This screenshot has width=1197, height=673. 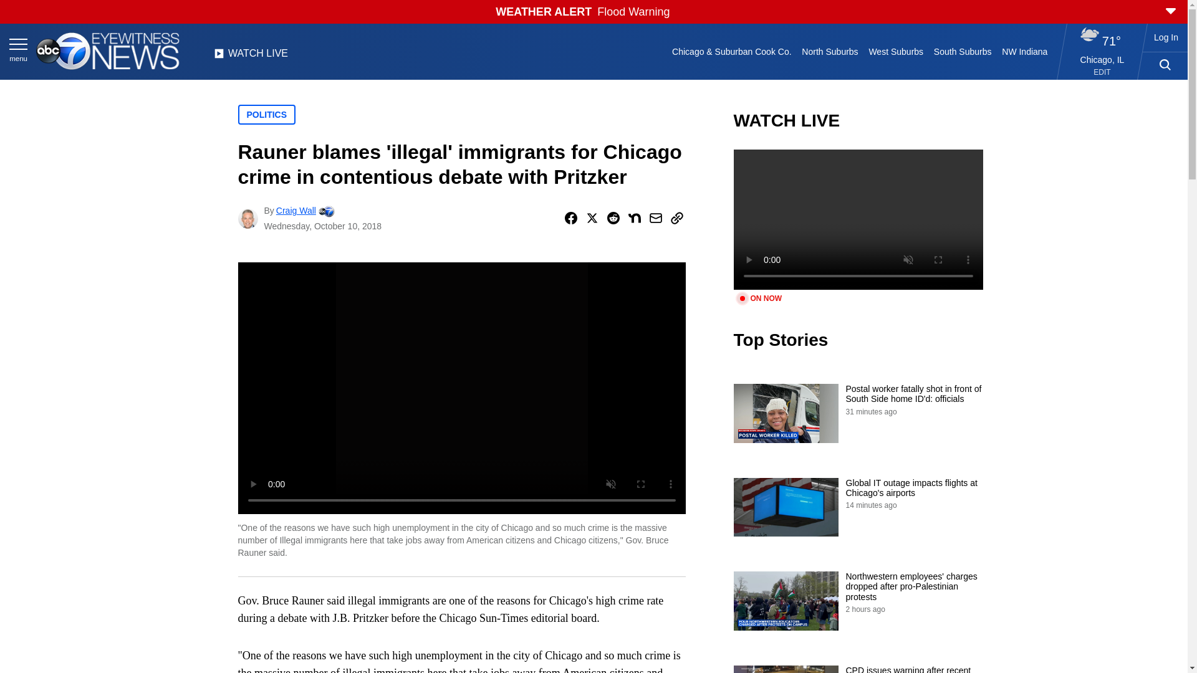 What do you see at coordinates (1102, 72) in the screenshot?
I see `EDIT` at bounding box center [1102, 72].